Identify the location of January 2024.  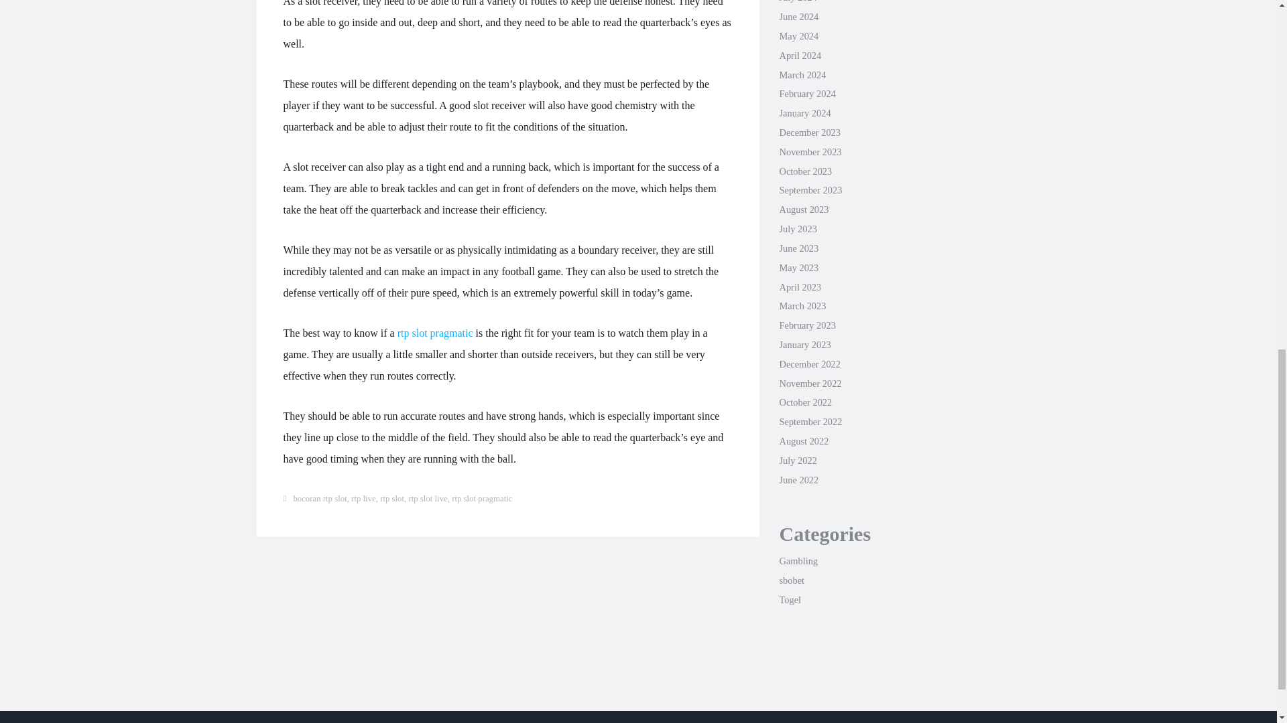
(804, 112).